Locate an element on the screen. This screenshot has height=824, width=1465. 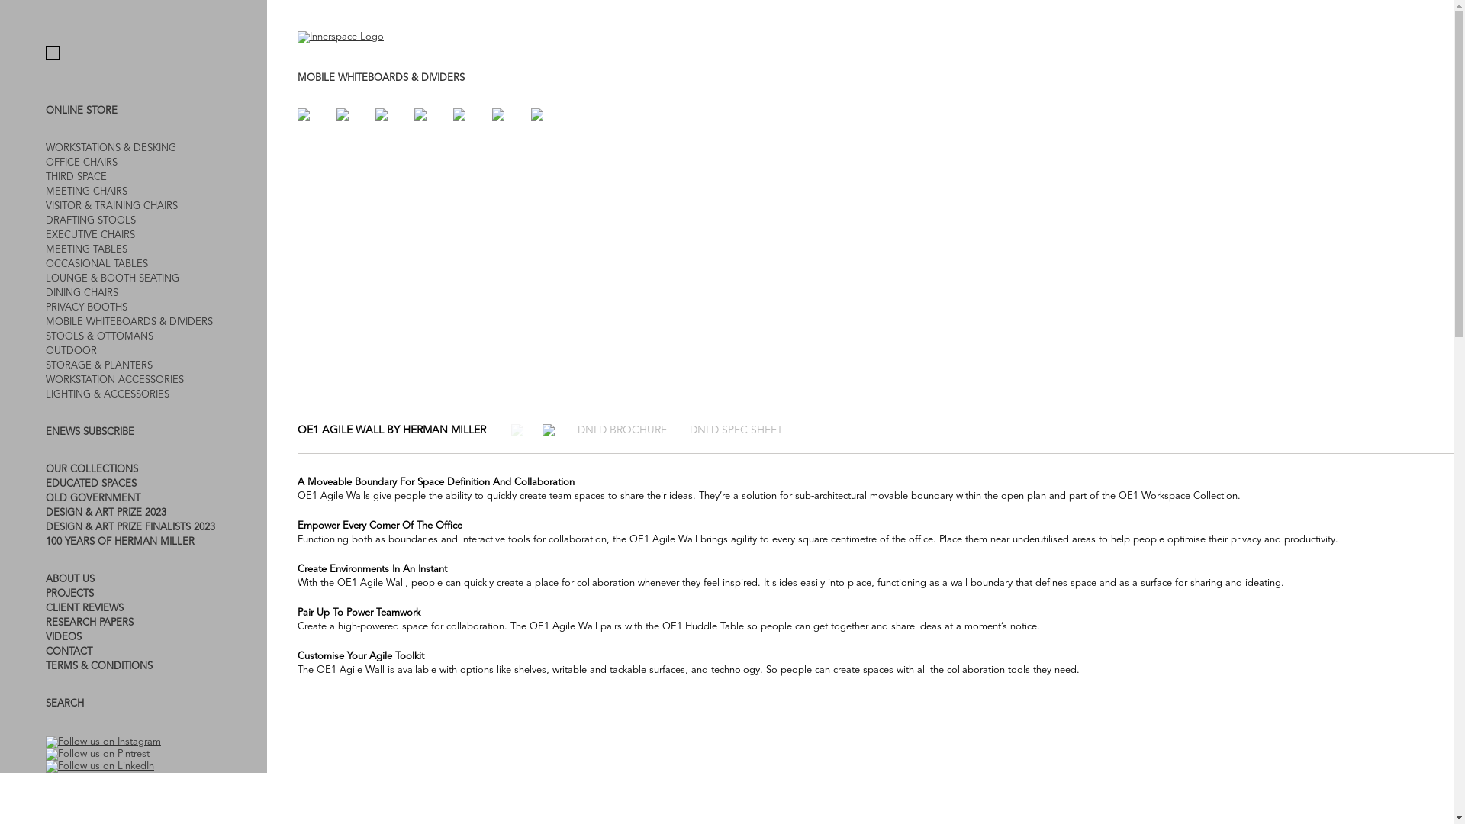
100 YEARS OF HERMAN MILLER is located at coordinates (121, 542).